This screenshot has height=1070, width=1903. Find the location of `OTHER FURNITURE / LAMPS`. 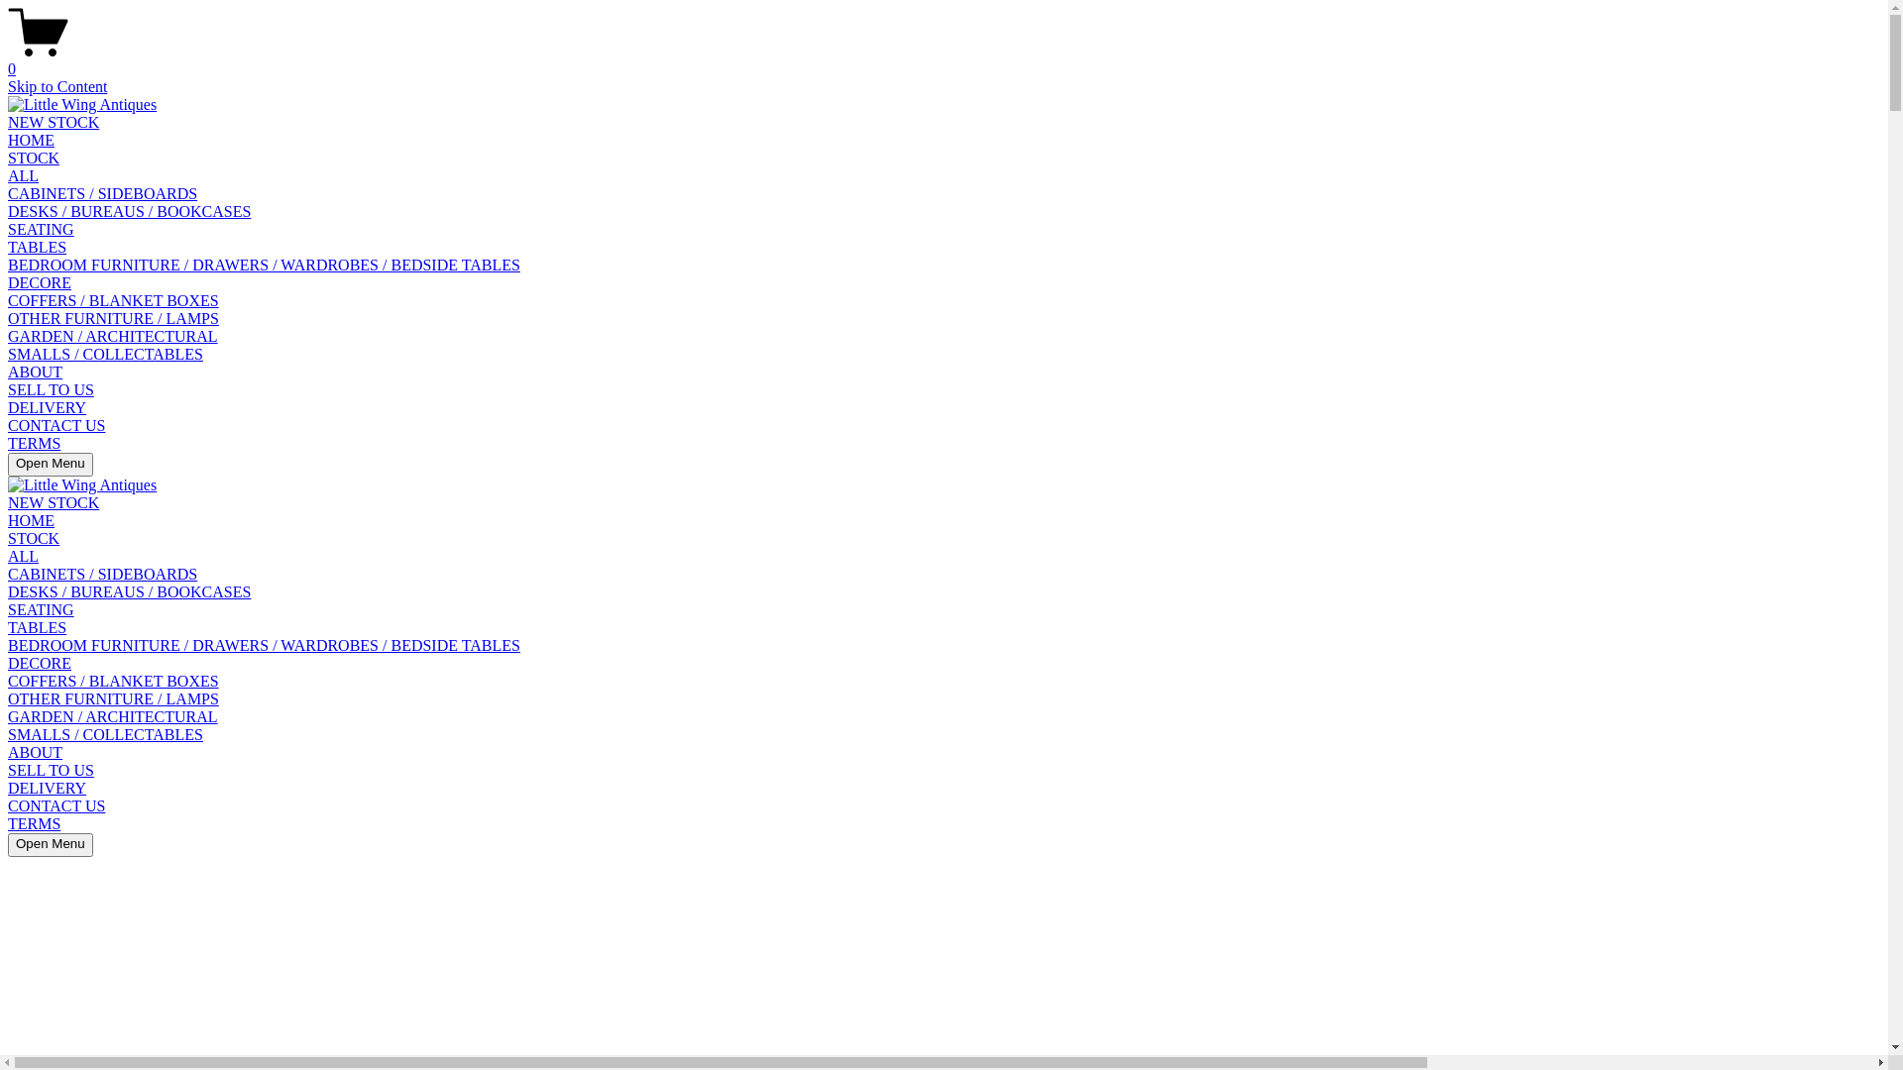

OTHER FURNITURE / LAMPS is located at coordinates (113, 319).